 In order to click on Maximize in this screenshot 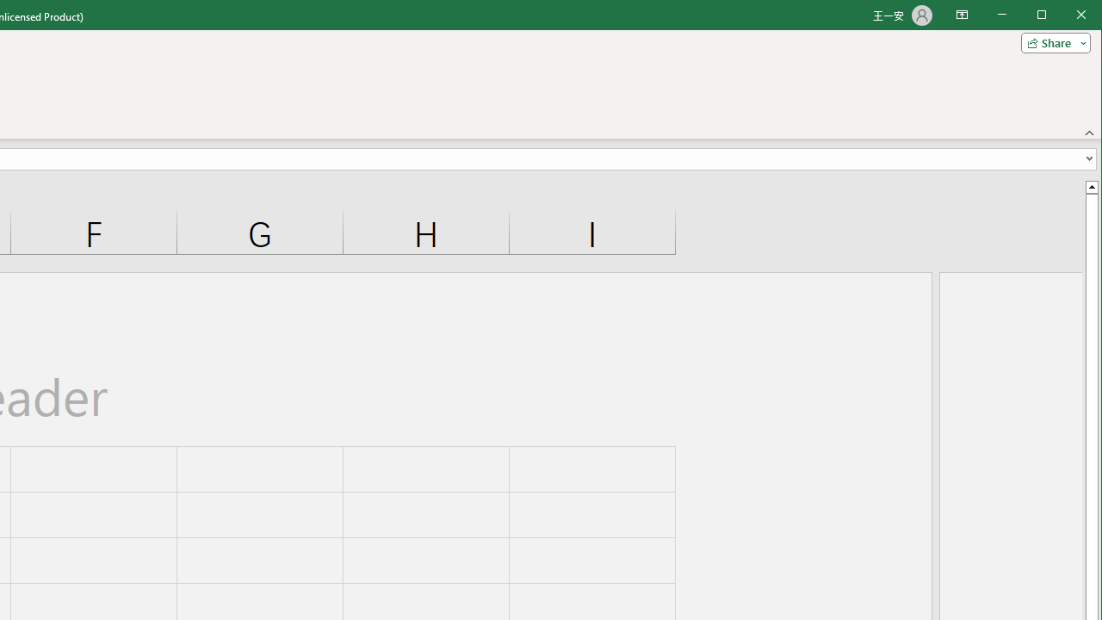, I will do `click(1066, 15)`.